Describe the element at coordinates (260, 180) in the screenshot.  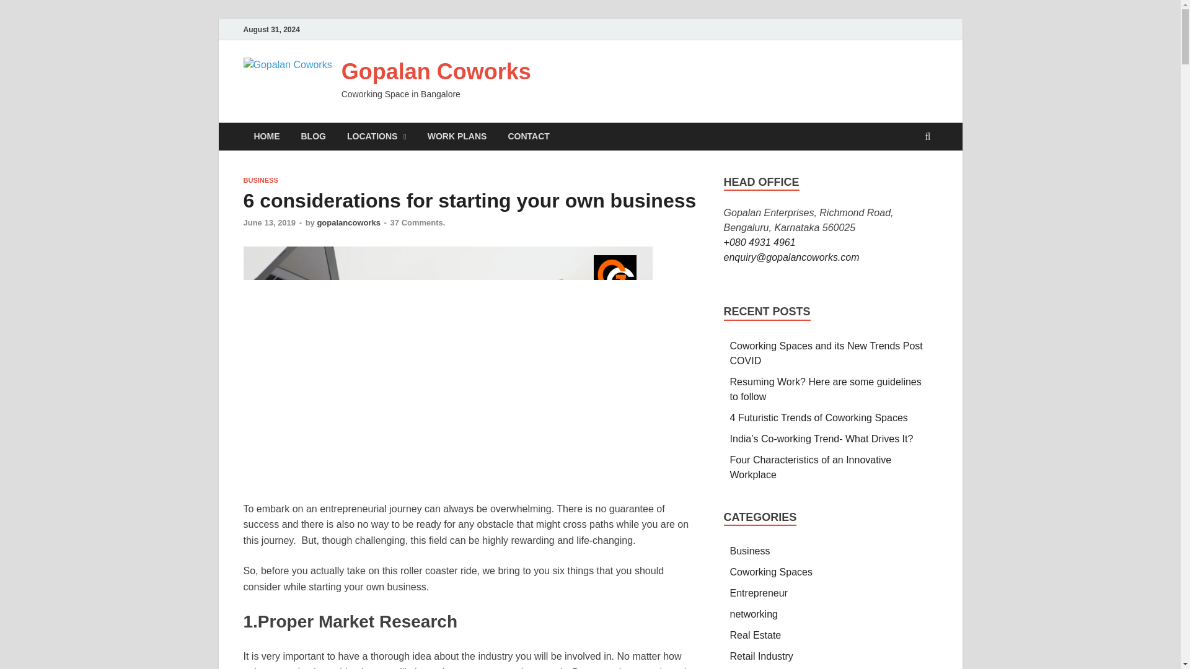
I see `BUSINESS` at that location.